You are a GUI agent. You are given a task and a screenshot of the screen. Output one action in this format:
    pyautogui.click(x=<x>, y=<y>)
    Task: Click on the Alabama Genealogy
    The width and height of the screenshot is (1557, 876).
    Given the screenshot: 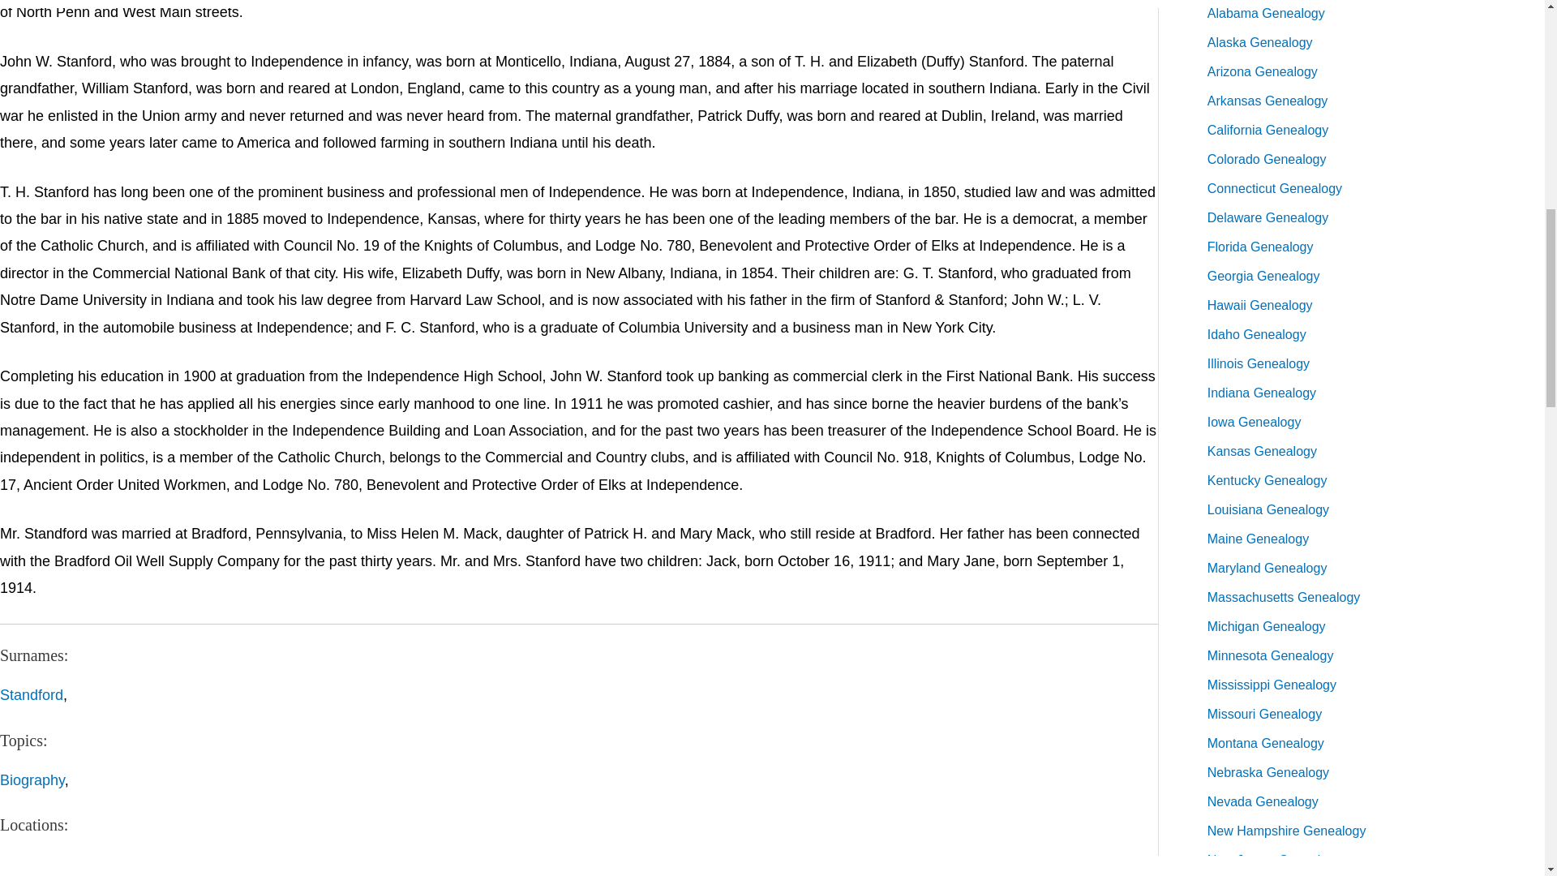 What is the action you would take?
    pyautogui.click(x=1266, y=13)
    